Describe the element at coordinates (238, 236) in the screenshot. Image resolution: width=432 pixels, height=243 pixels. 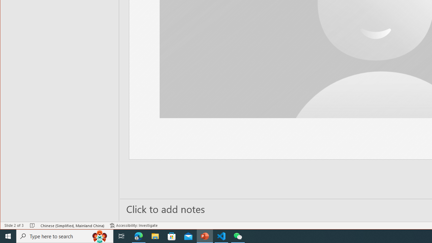
I see `WeChat - 1 running window` at that location.